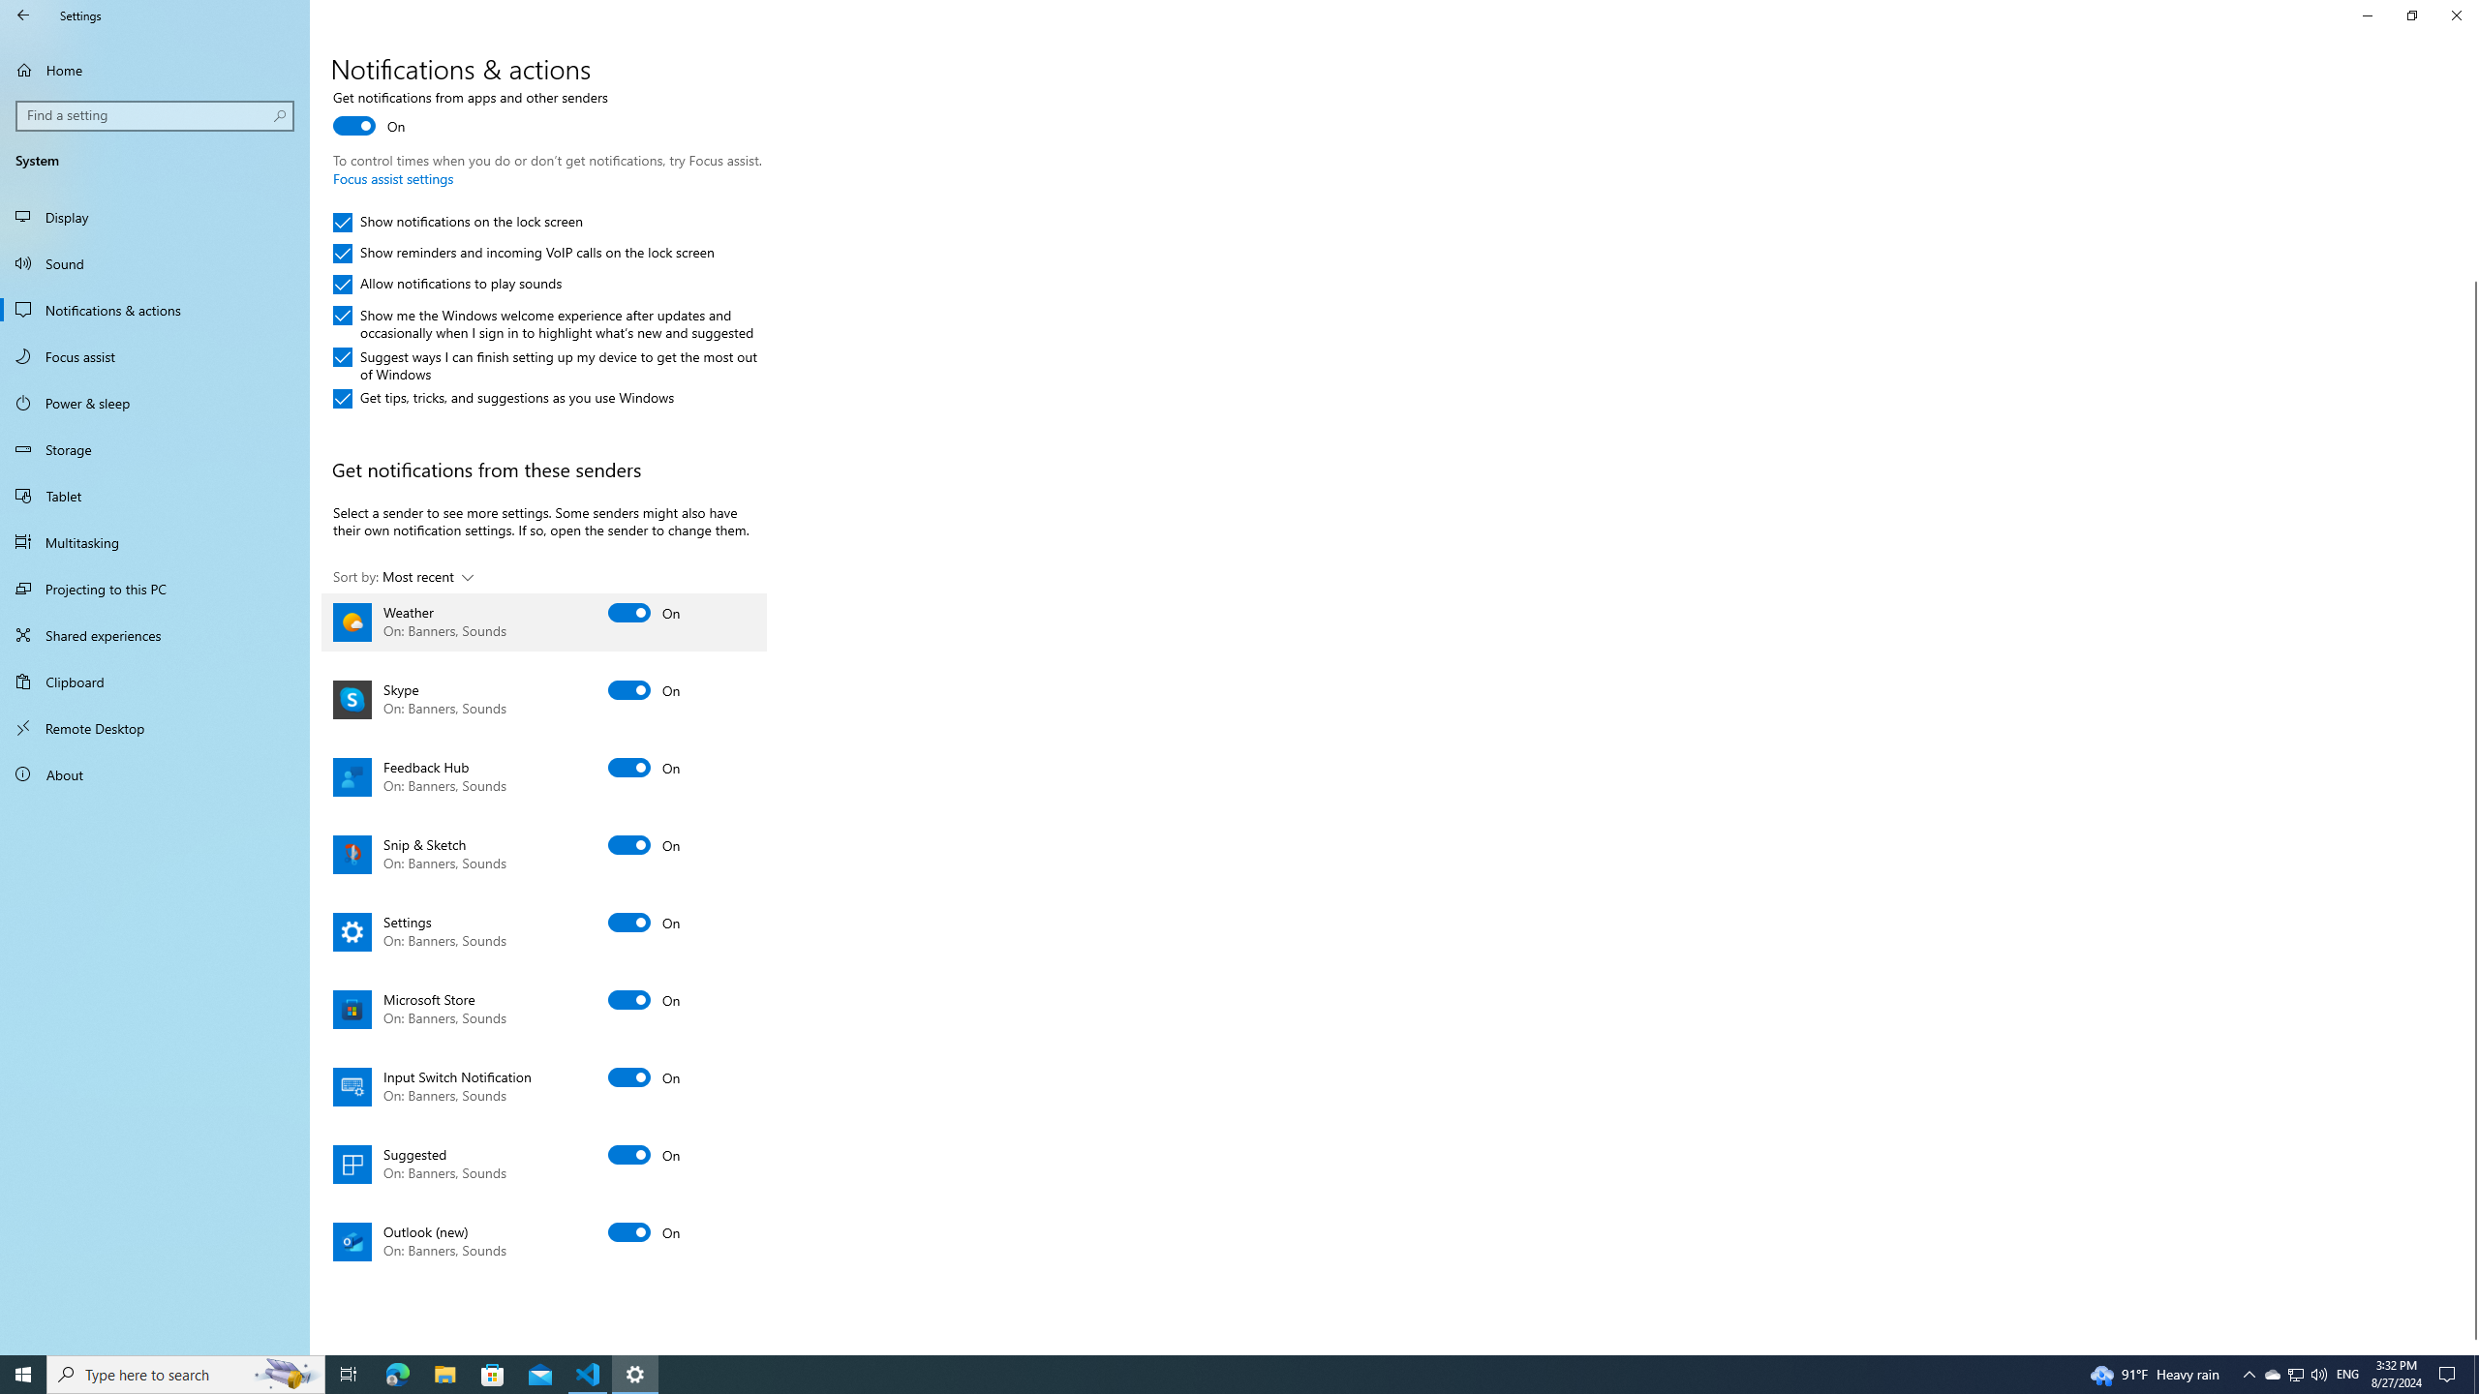  I want to click on Get help, so click(2280, 10).